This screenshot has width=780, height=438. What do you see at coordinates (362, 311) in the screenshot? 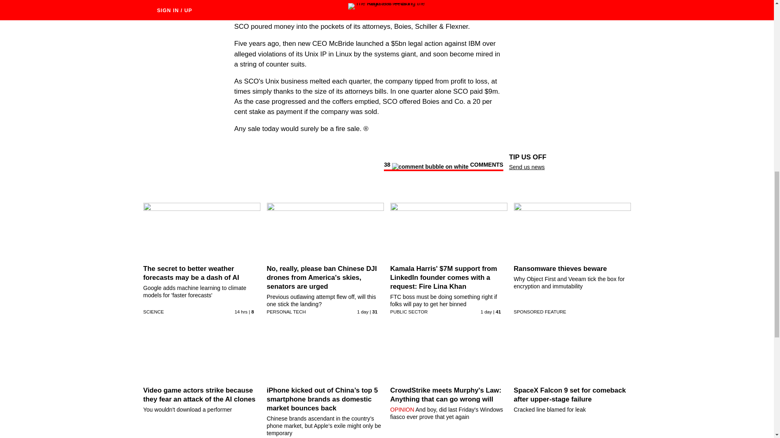
I see `26 Jul 2024 21:58` at bounding box center [362, 311].